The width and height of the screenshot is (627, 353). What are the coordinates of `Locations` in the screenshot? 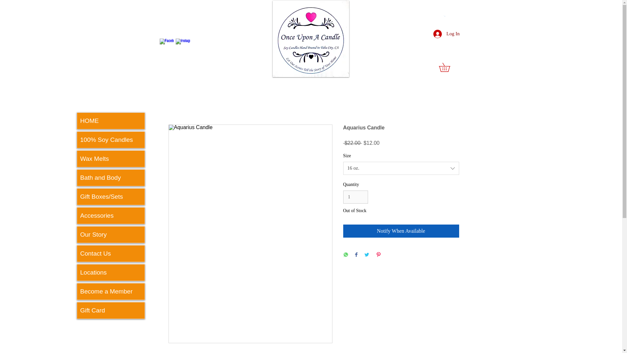 It's located at (111, 272).